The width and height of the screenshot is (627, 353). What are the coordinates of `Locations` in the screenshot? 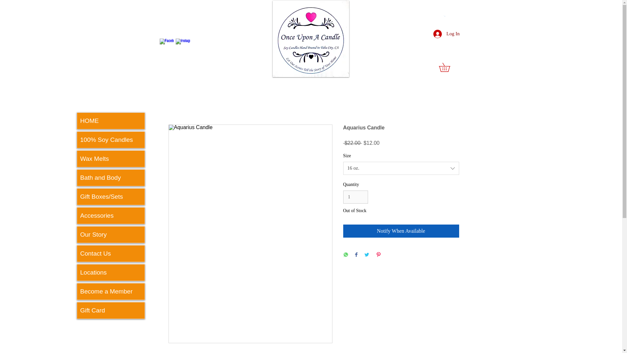 It's located at (111, 272).